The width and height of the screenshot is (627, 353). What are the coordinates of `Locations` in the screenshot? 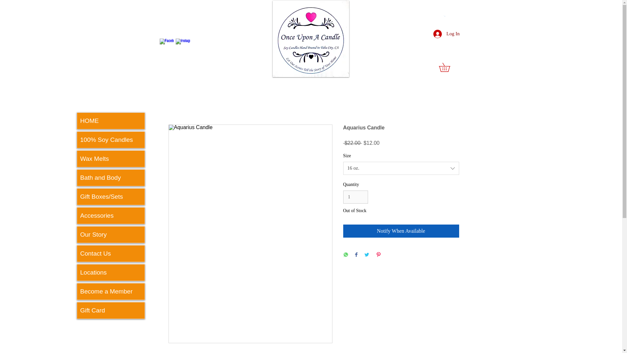 It's located at (111, 272).